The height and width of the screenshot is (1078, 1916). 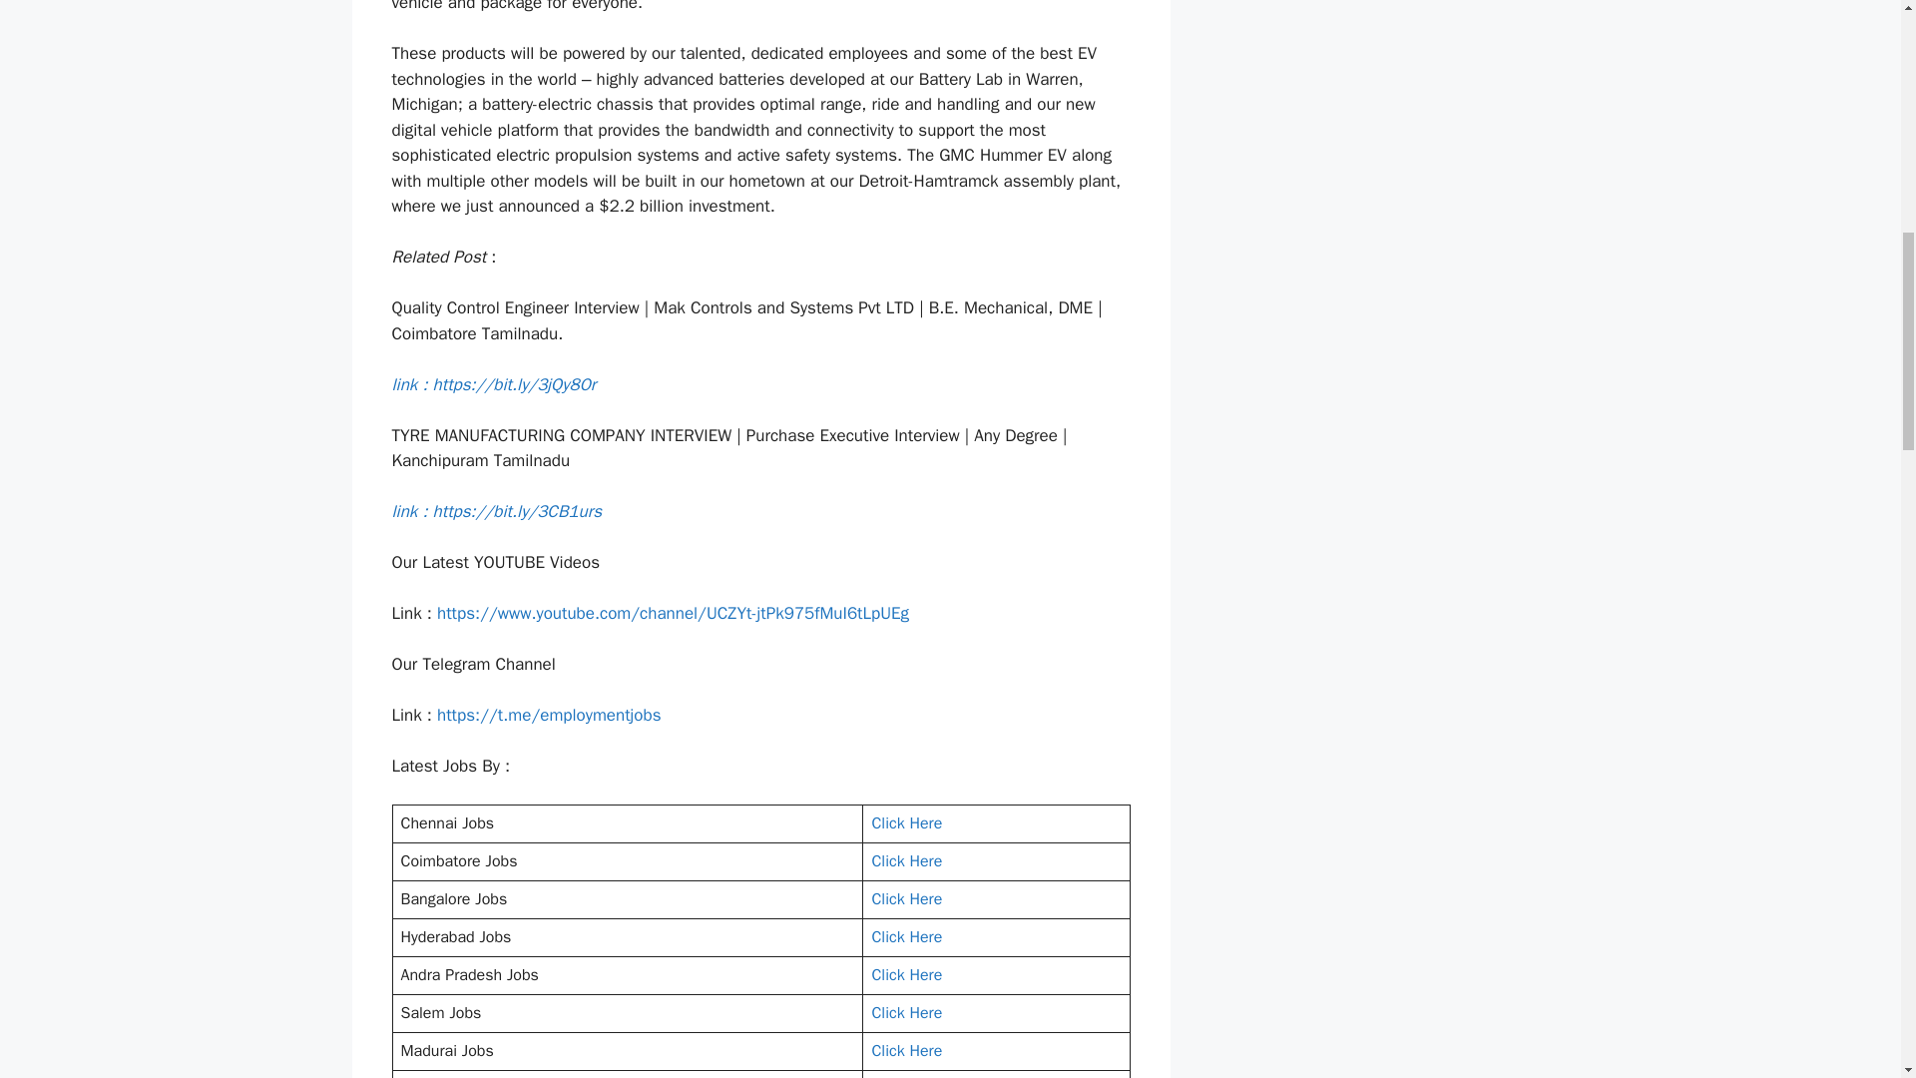 I want to click on Click Here, so click(x=906, y=1012).